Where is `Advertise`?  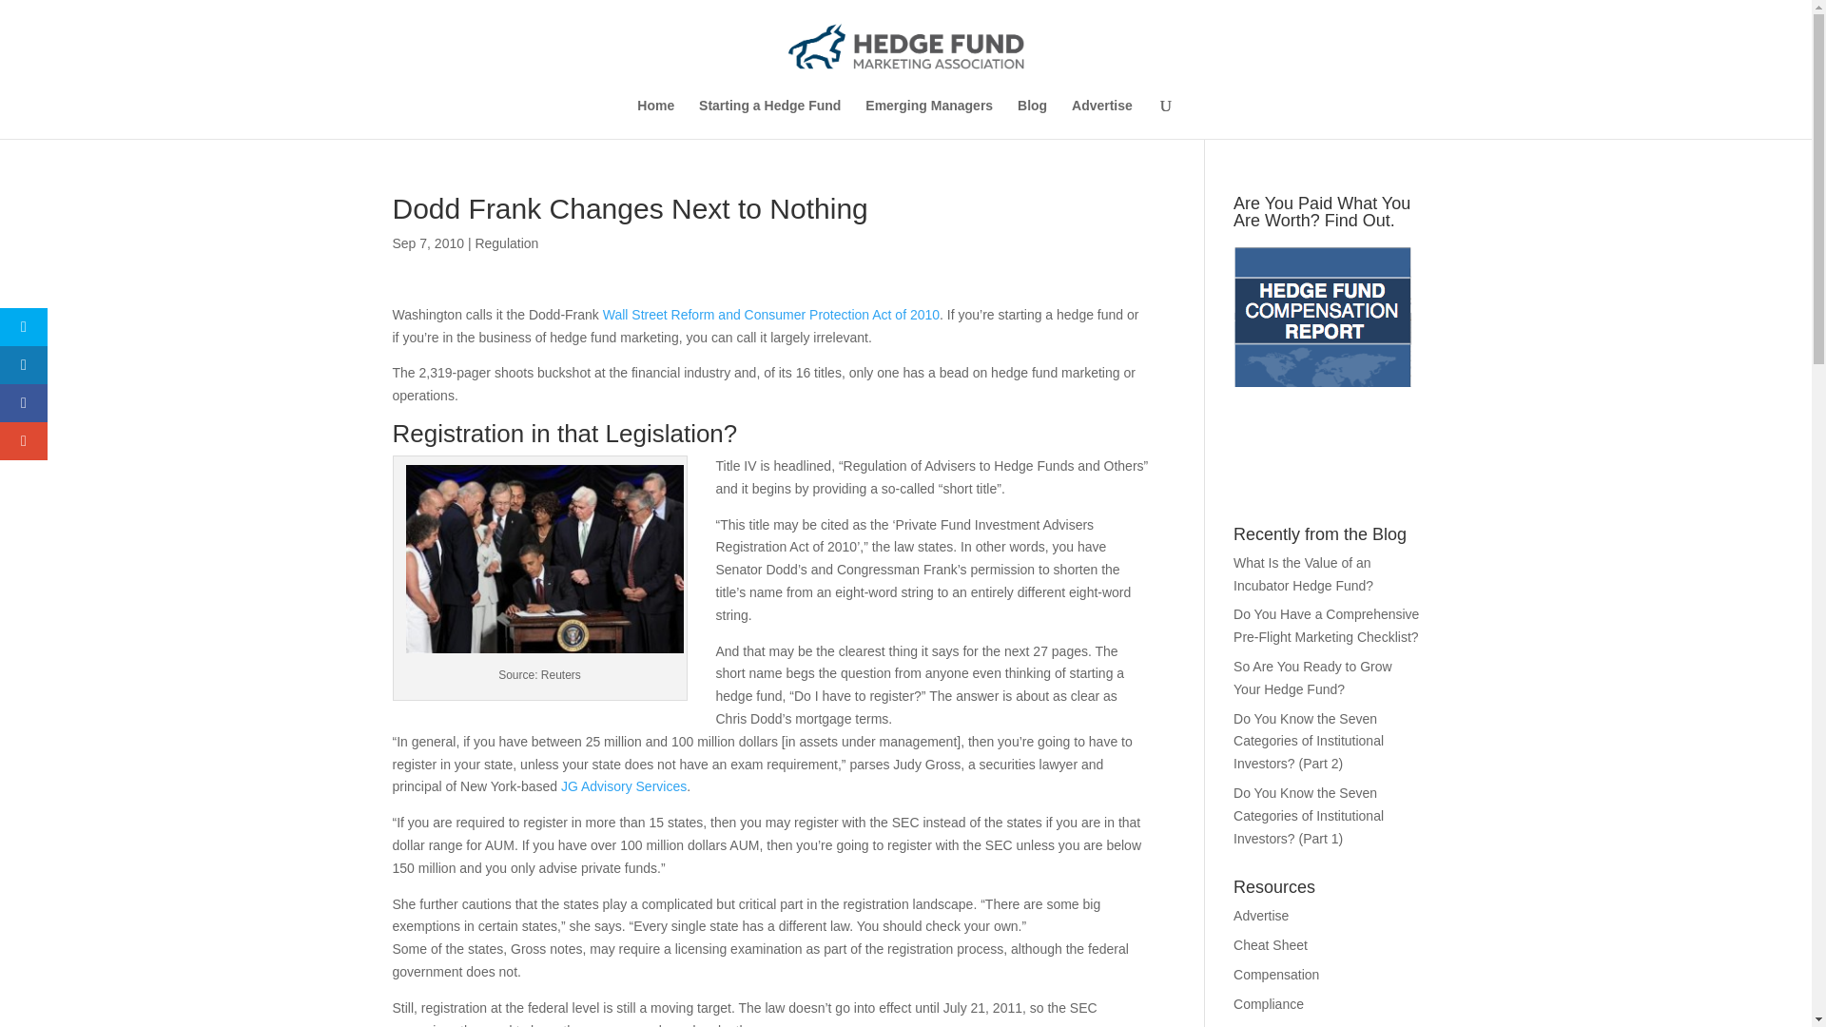 Advertise is located at coordinates (1261, 915).